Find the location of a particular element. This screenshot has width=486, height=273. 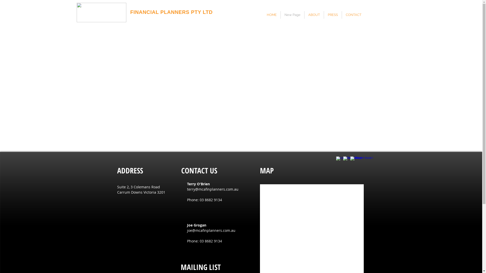

joe@mcafinplanners.com.au is located at coordinates (211, 231).